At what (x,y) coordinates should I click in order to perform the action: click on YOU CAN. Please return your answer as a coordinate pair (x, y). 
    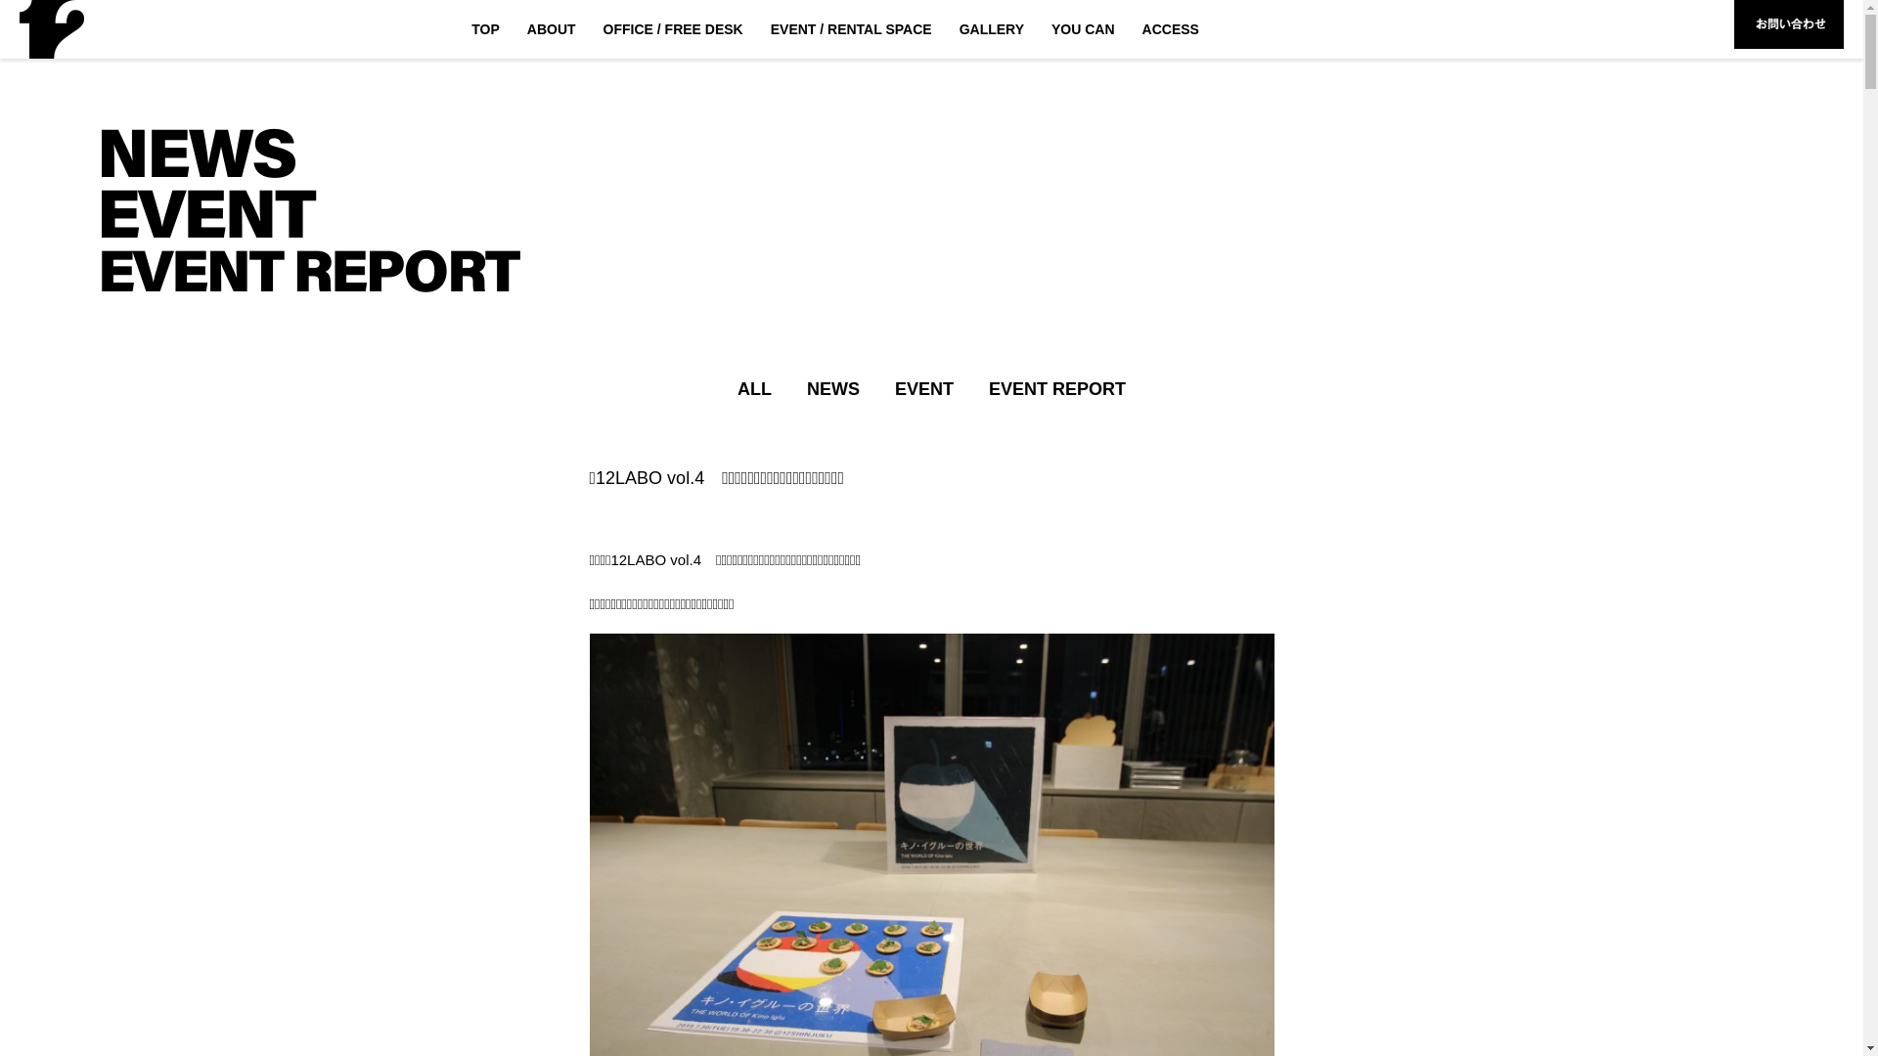
    Looking at the image, I should click on (1084, 29).